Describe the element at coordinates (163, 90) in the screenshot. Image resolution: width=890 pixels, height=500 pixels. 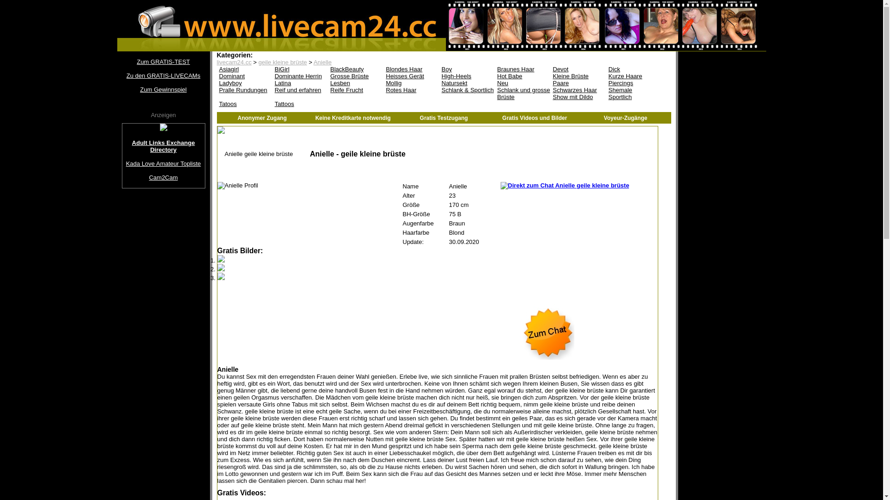
I see `Zum Gewinnspiel` at that location.